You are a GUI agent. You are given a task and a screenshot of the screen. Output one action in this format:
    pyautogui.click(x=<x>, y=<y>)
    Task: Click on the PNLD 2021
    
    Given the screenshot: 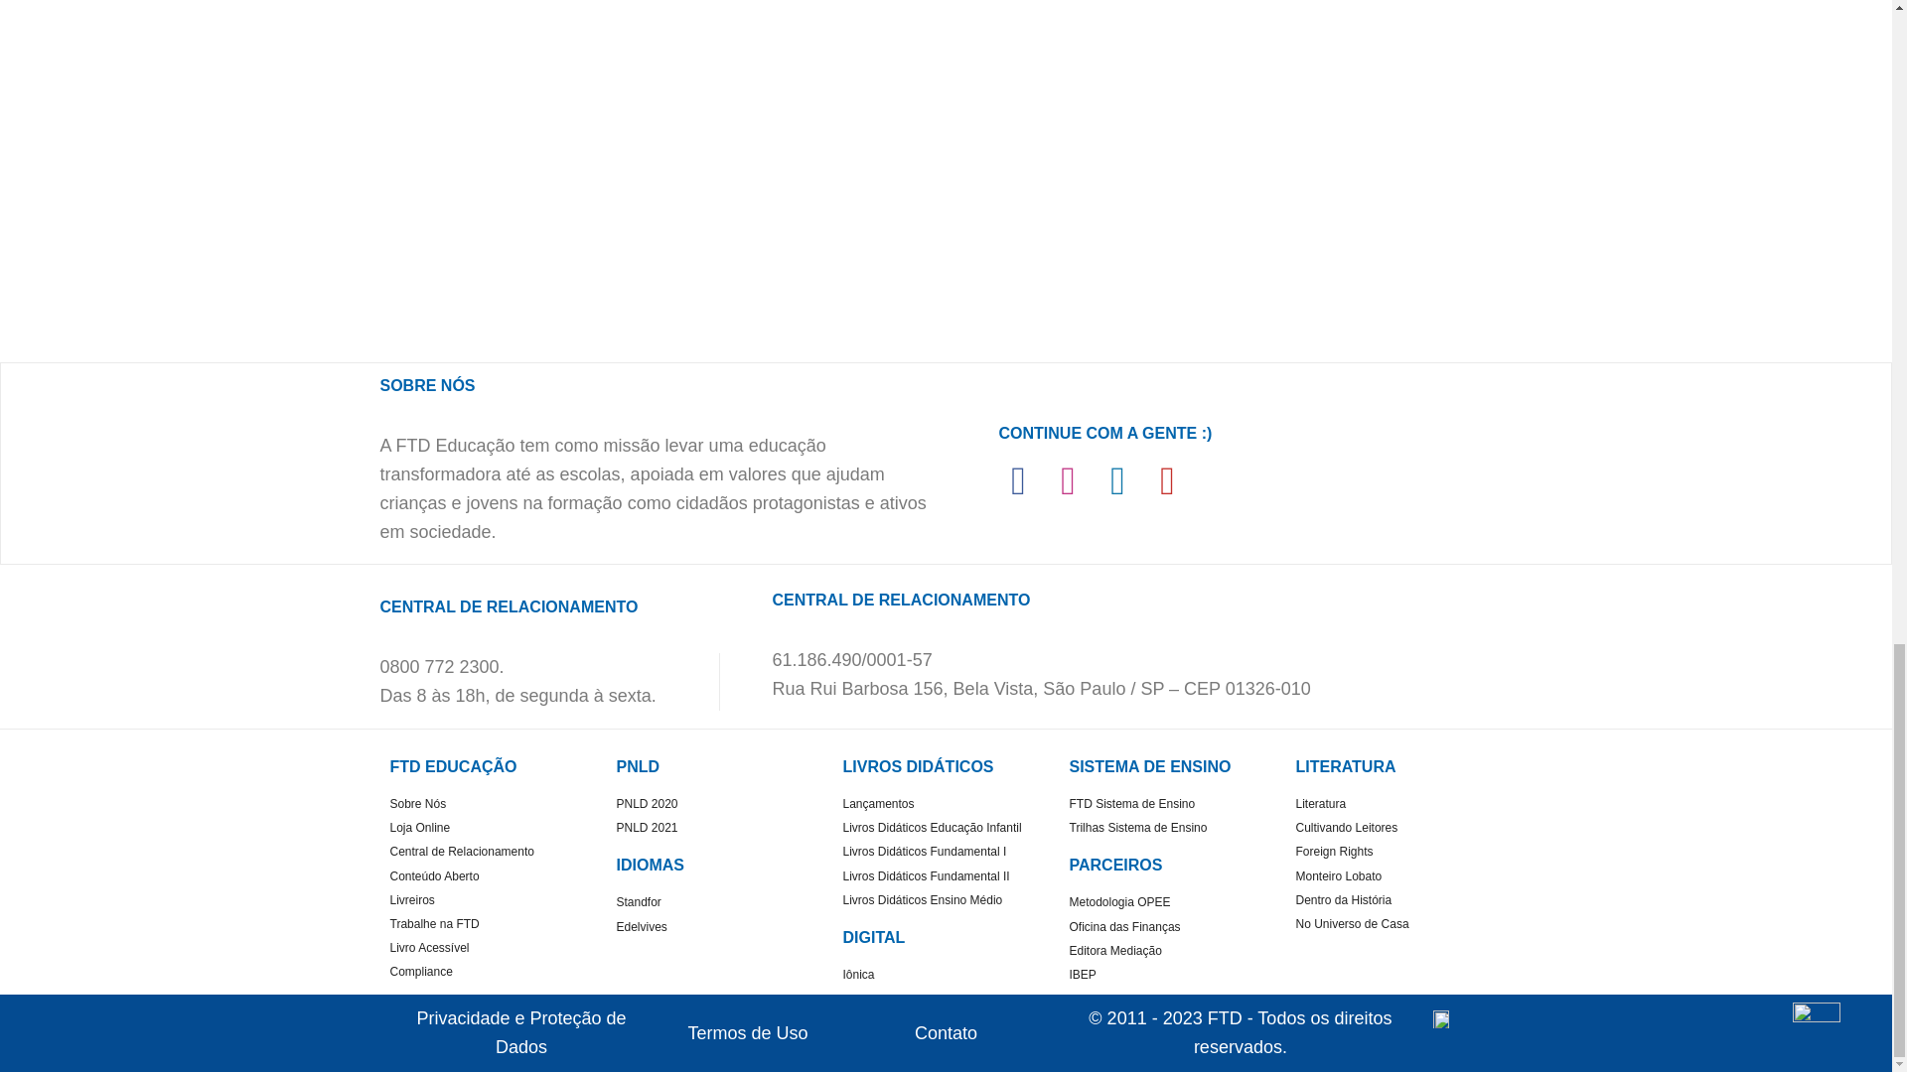 What is the action you would take?
    pyautogui.click(x=719, y=828)
    